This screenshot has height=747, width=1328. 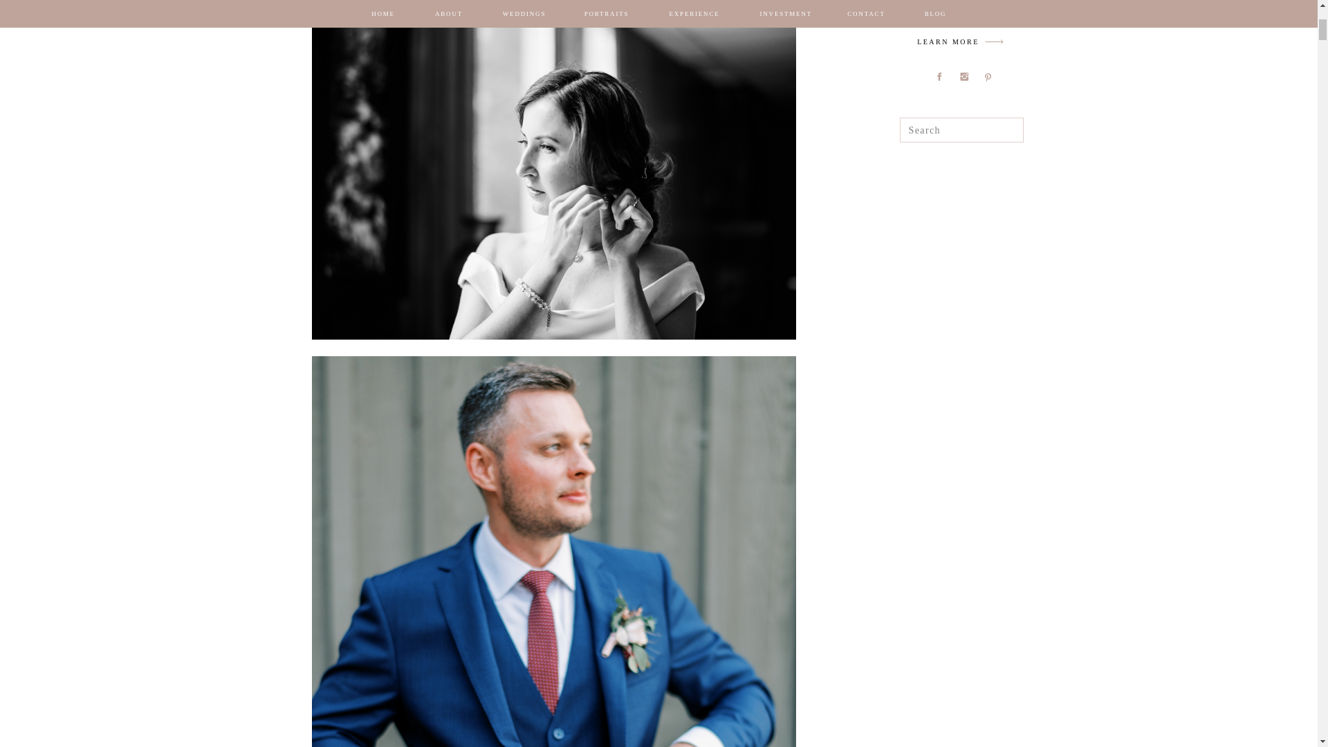 What do you see at coordinates (994, 41) in the screenshot?
I see `arrow` at bounding box center [994, 41].